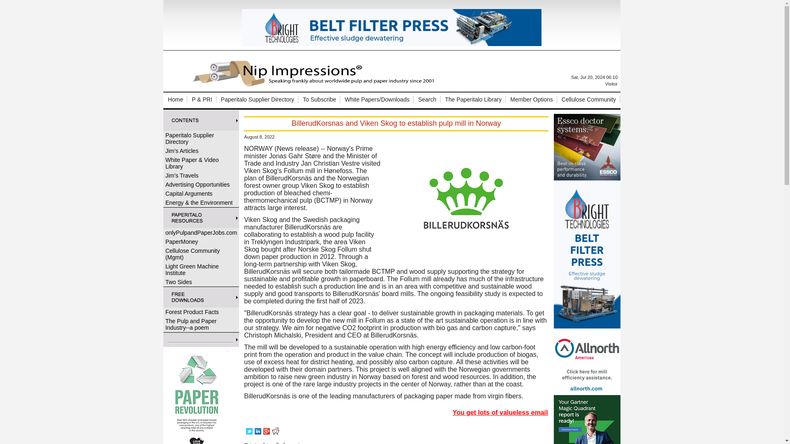 This screenshot has width=790, height=444. I want to click on The Paperitalo Library, so click(473, 99).